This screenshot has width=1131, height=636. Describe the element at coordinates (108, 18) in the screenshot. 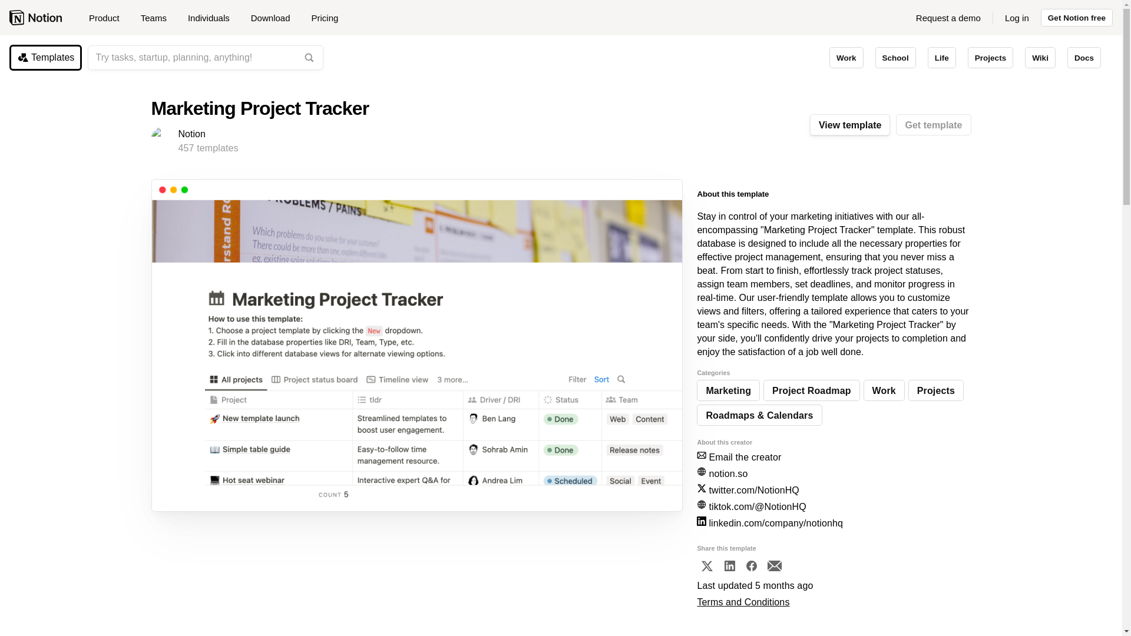

I see `Product` at that location.